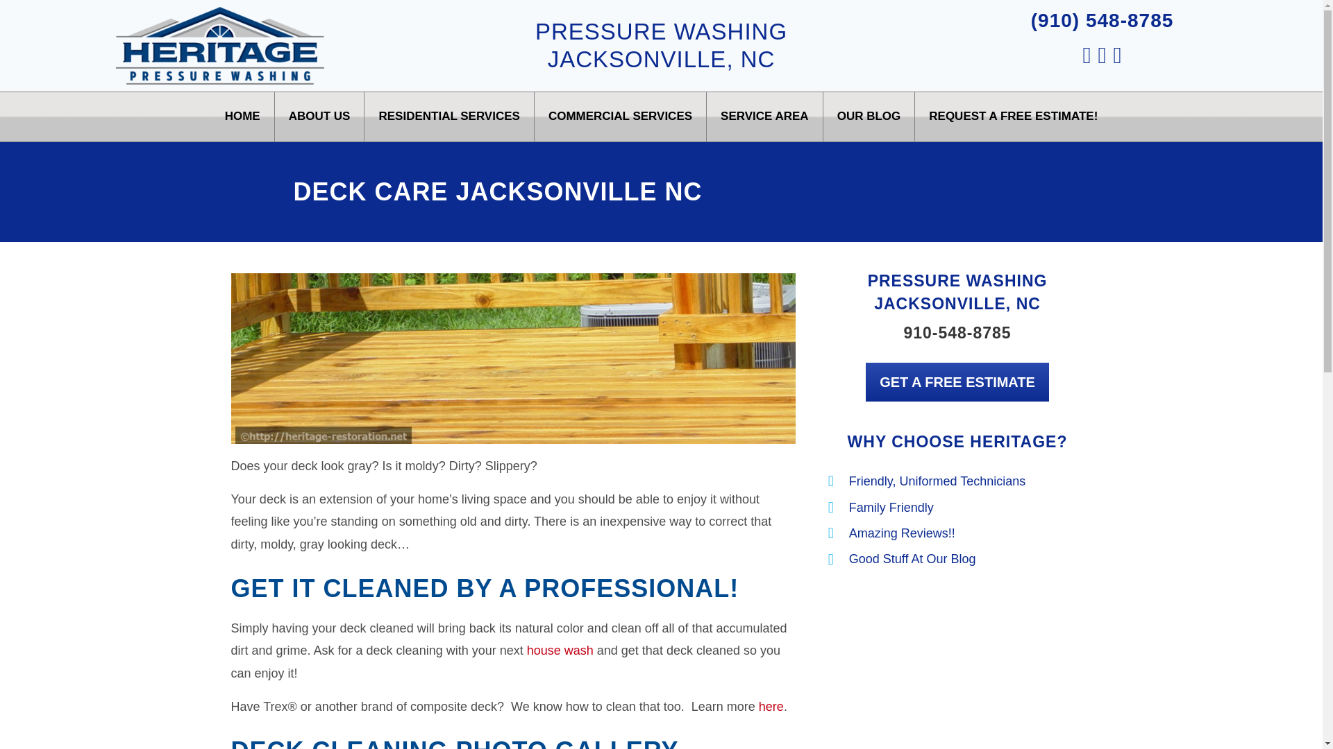 The height and width of the screenshot is (749, 1333). What do you see at coordinates (764, 117) in the screenshot?
I see `SERVICE AREA` at bounding box center [764, 117].